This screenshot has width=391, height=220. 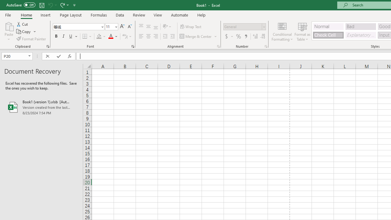 What do you see at coordinates (262, 37) in the screenshot?
I see `Decrease Decimal` at bounding box center [262, 37].